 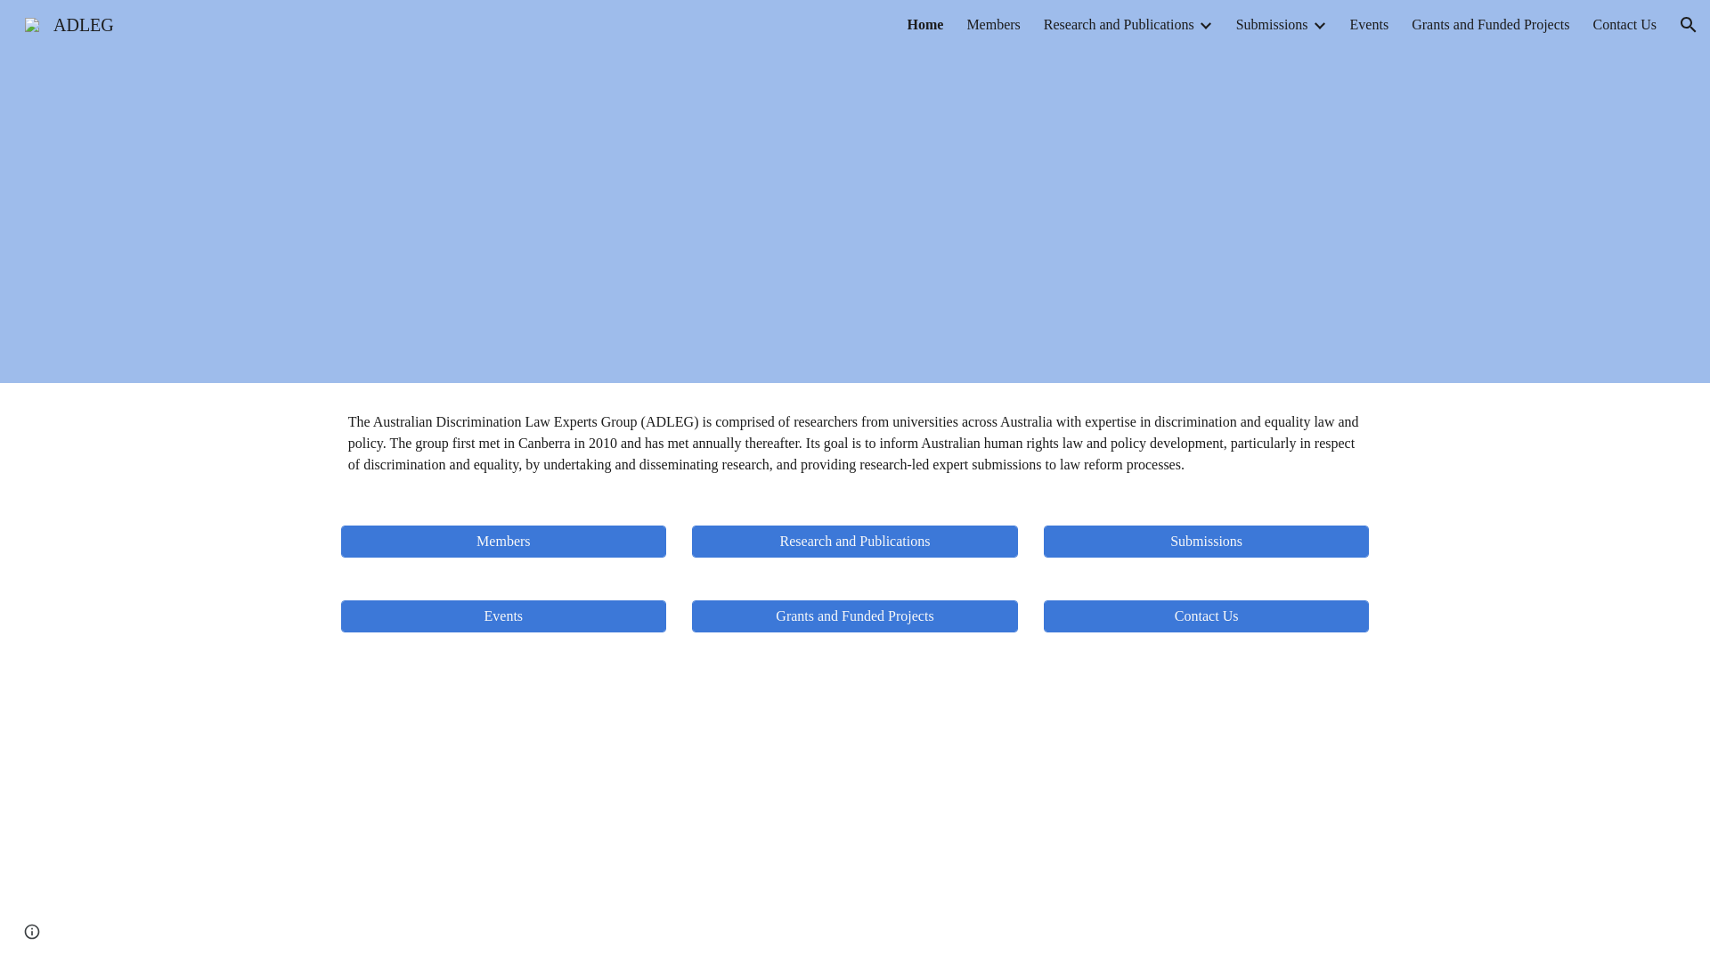 What do you see at coordinates (855, 616) in the screenshot?
I see `Grants and Funded Projects` at bounding box center [855, 616].